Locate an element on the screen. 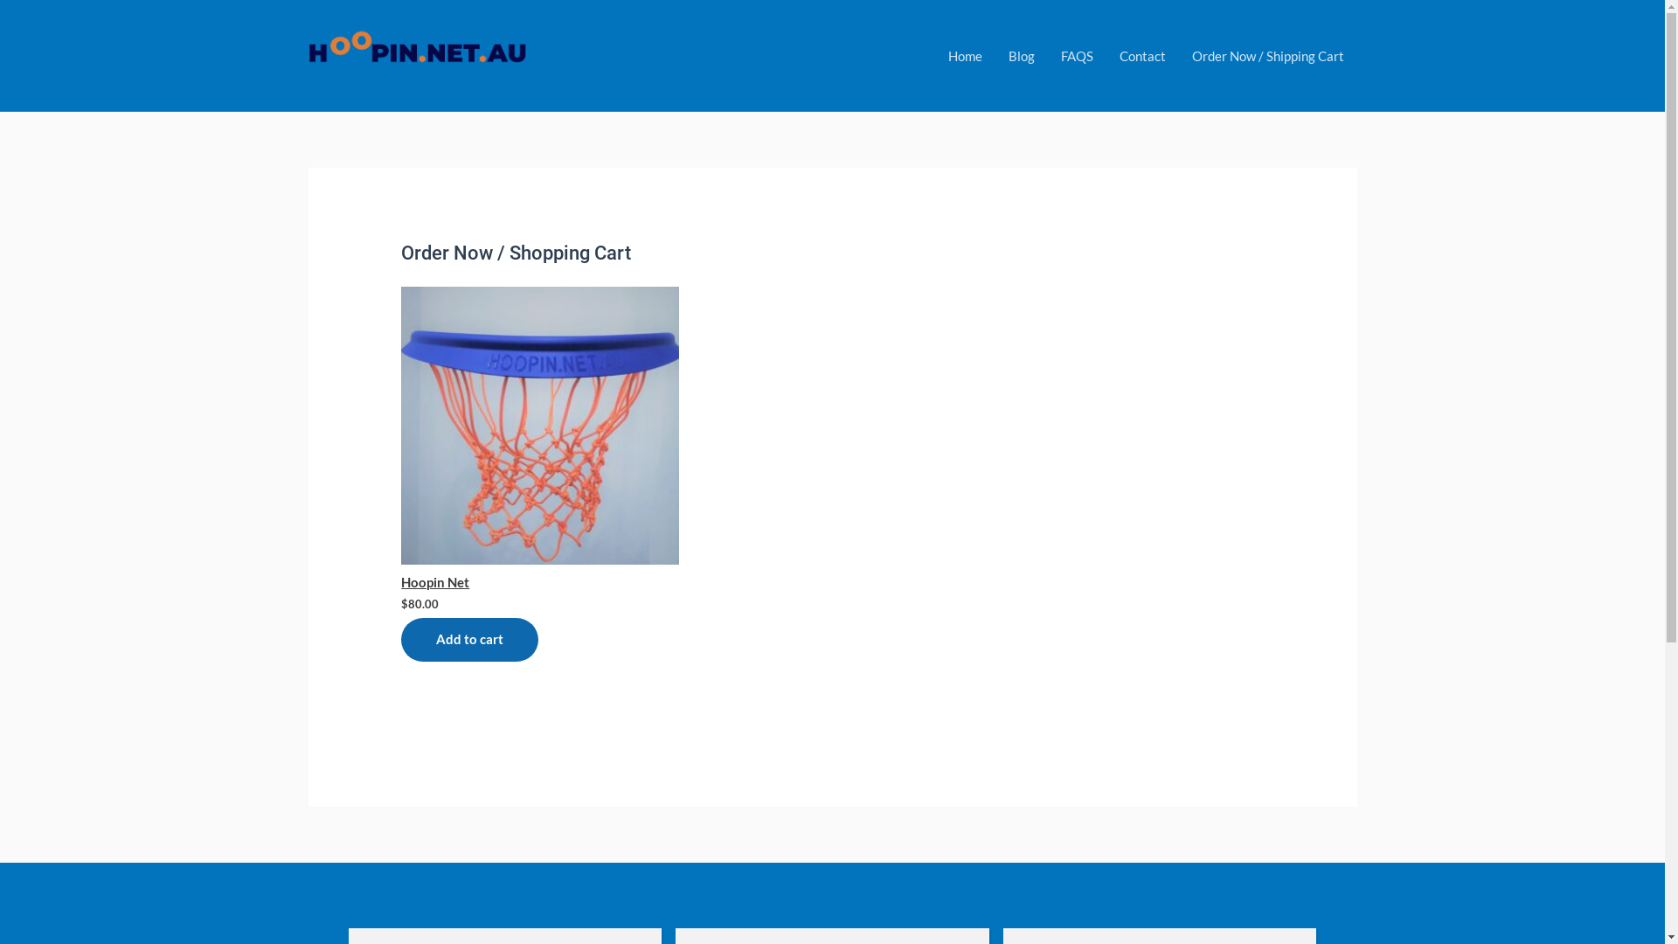 This screenshot has height=944, width=1678. Add to cart is located at coordinates (470, 640).